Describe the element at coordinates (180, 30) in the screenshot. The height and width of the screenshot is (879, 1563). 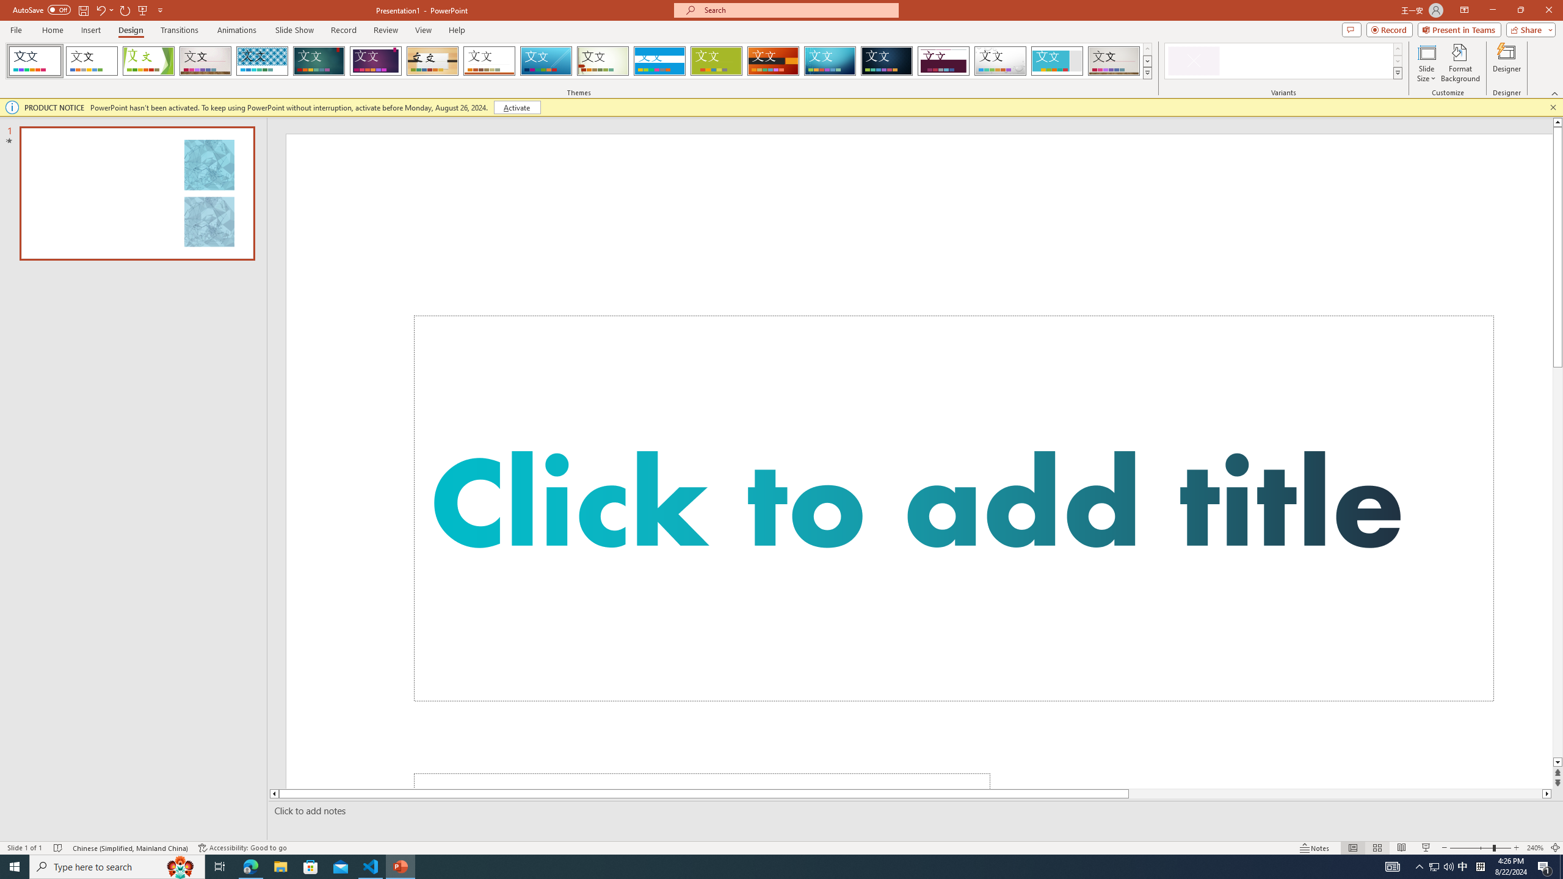
I see `Transitions` at that location.